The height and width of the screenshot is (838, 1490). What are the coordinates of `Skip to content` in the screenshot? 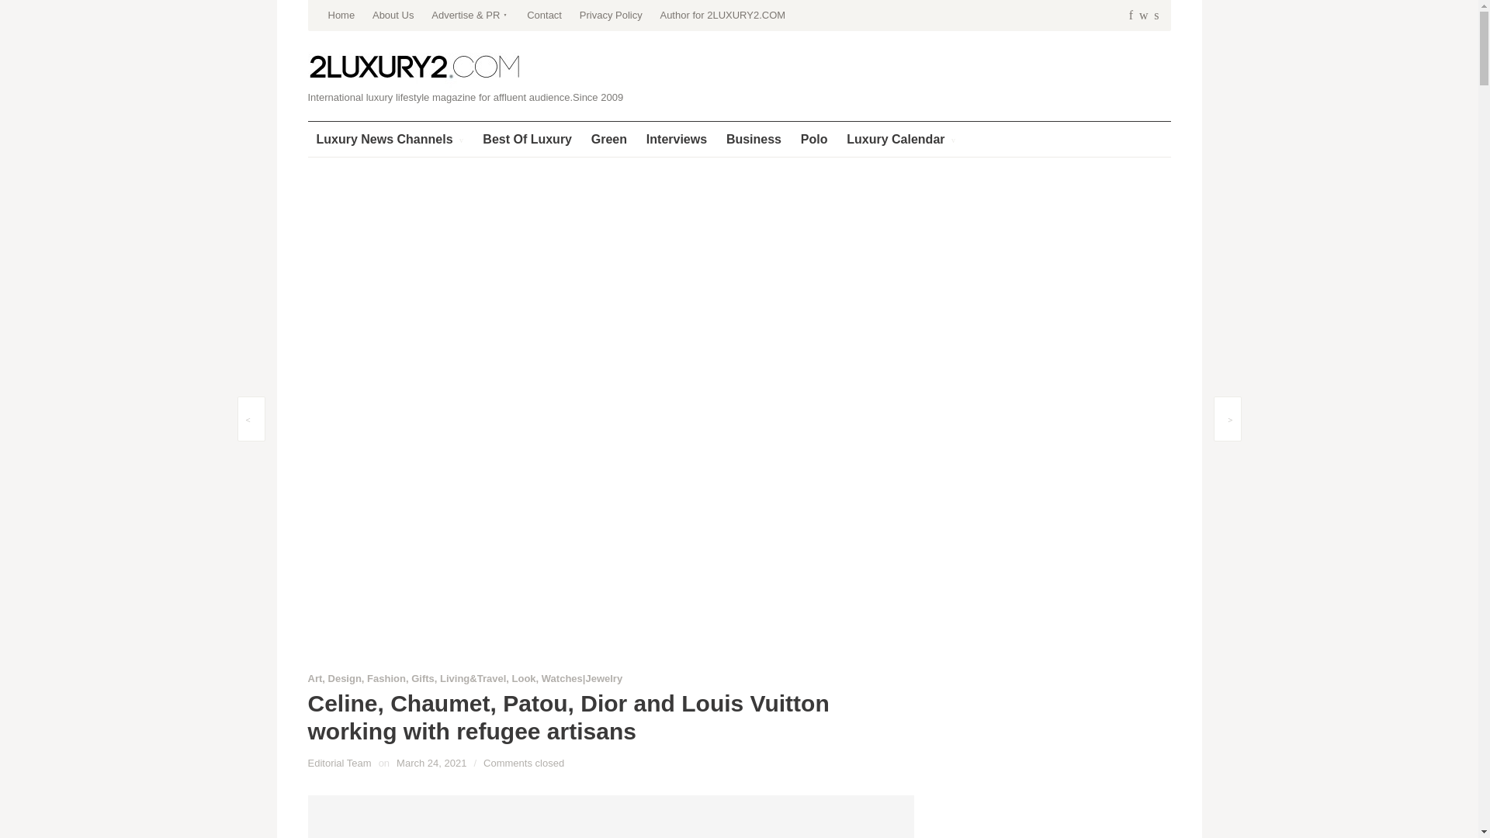 It's located at (345, 5).